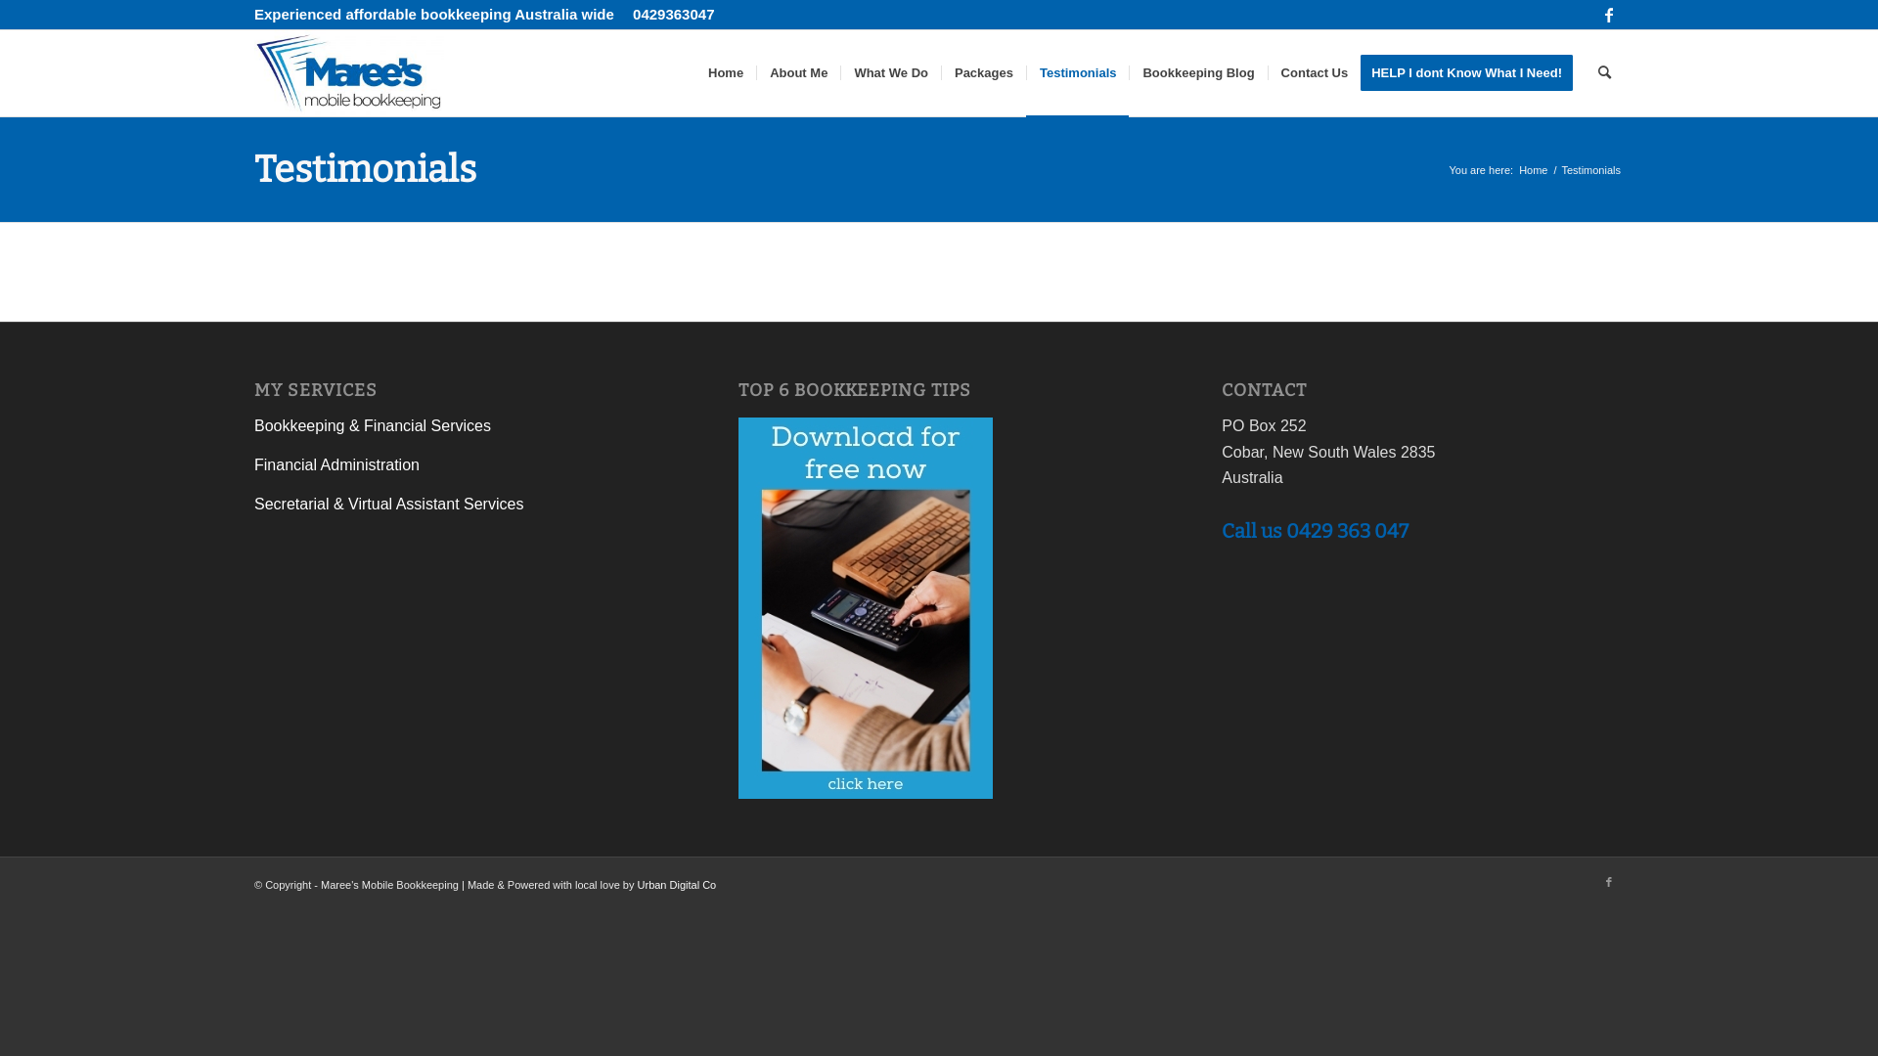  What do you see at coordinates (1534, 170) in the screenshot?
I see `Home` at bounding box center [1534, 170].